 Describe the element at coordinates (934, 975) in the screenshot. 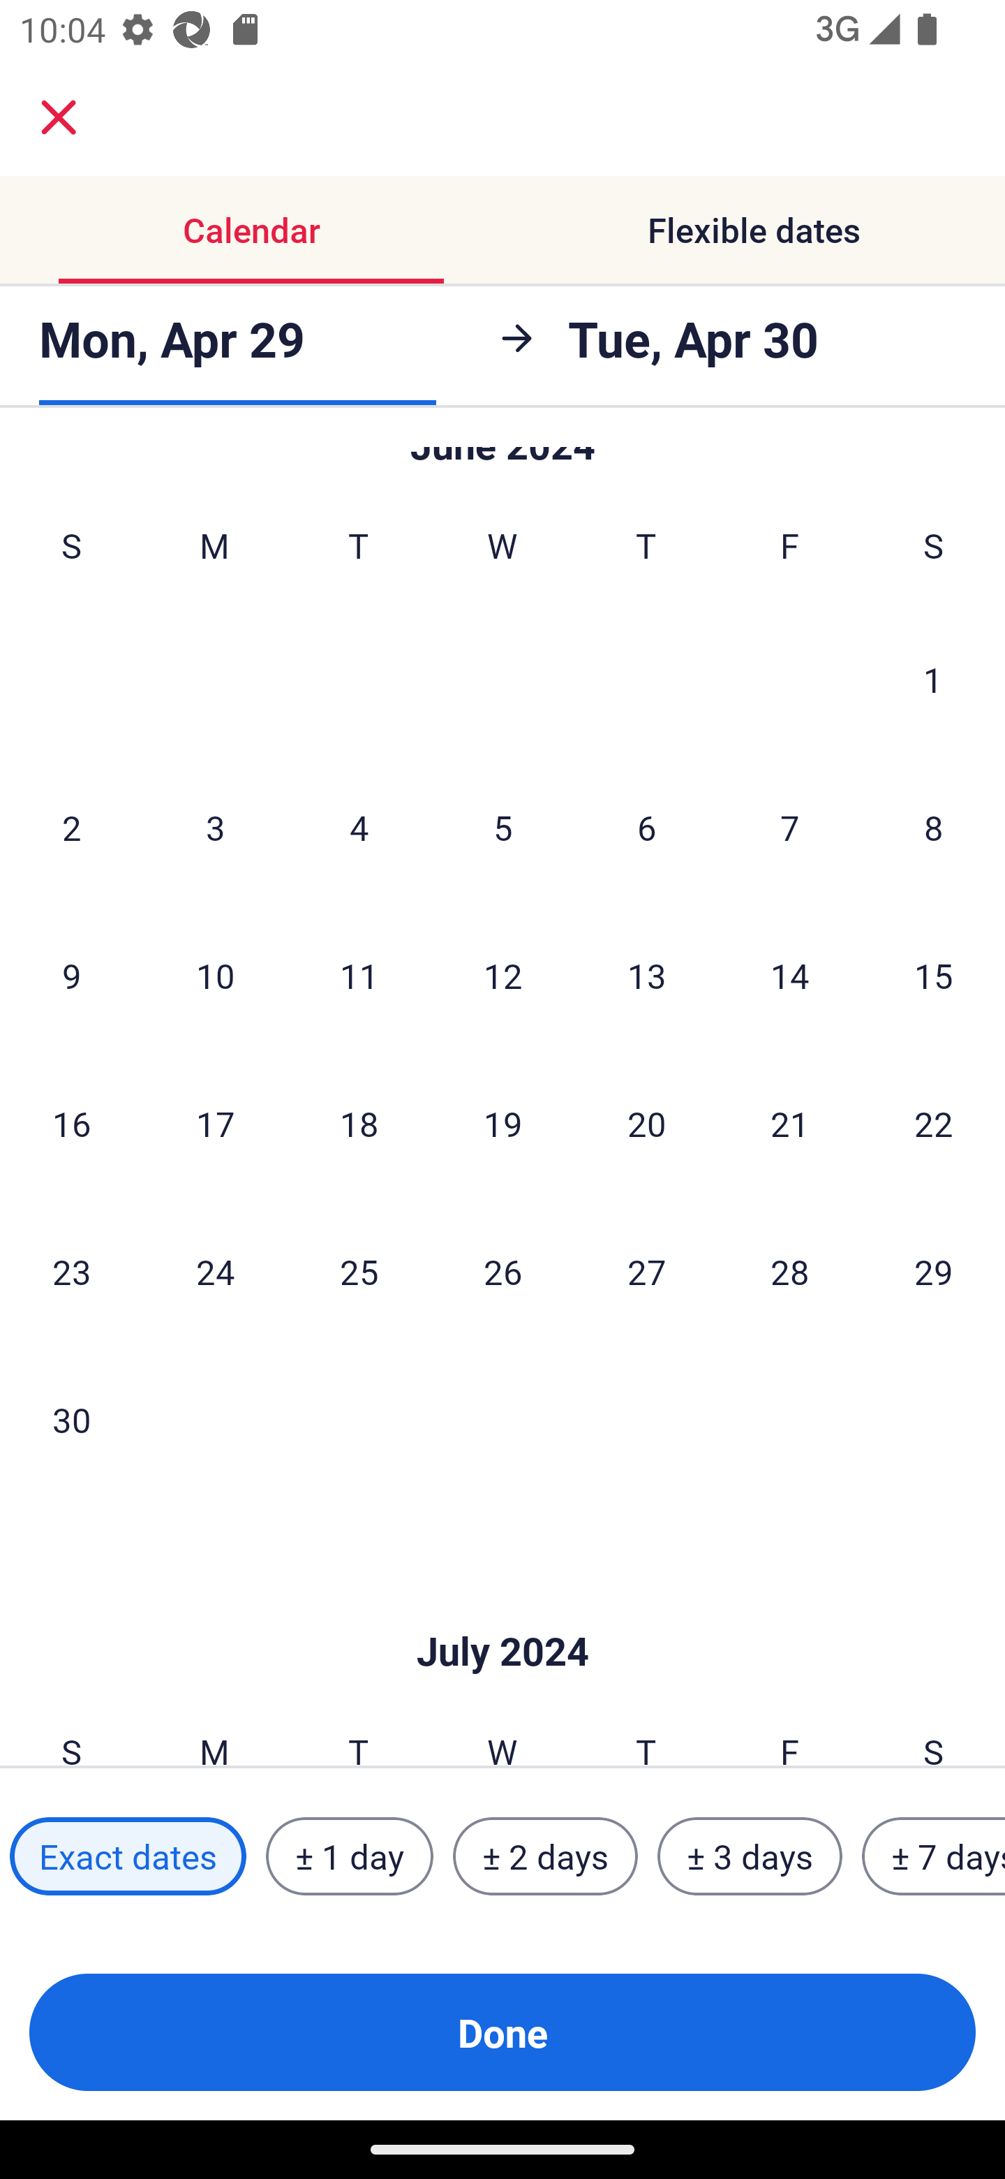

I see `15 Saturday, June 15, 2024` at that location.